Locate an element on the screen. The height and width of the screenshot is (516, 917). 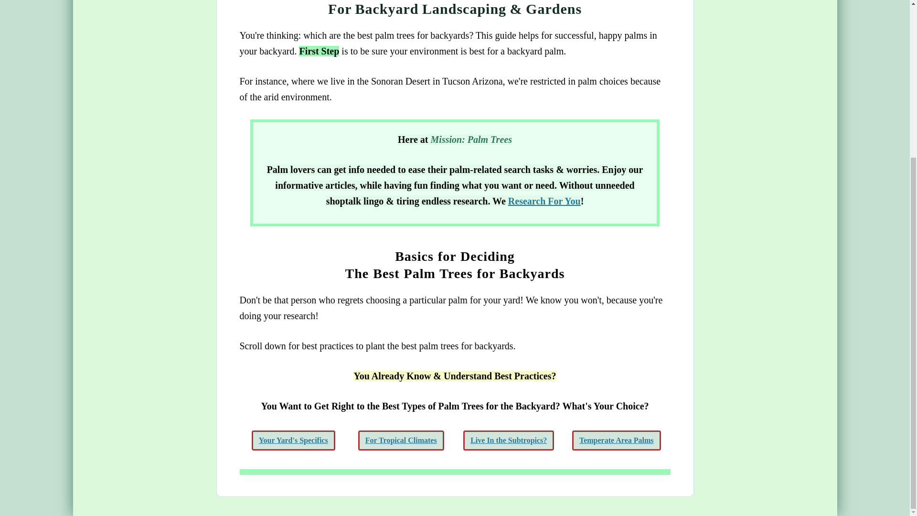
Live In the Subtropics? is located at coordinates (508, 440).